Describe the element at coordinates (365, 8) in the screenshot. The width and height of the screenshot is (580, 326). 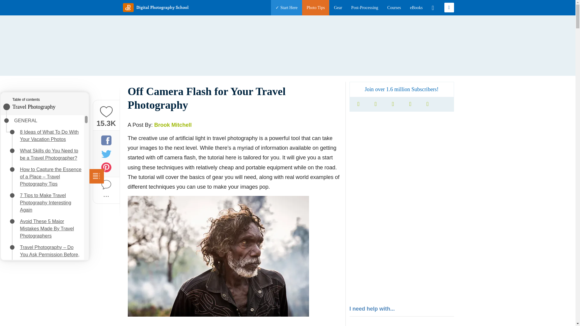
I see `Post-Processing` at that location.